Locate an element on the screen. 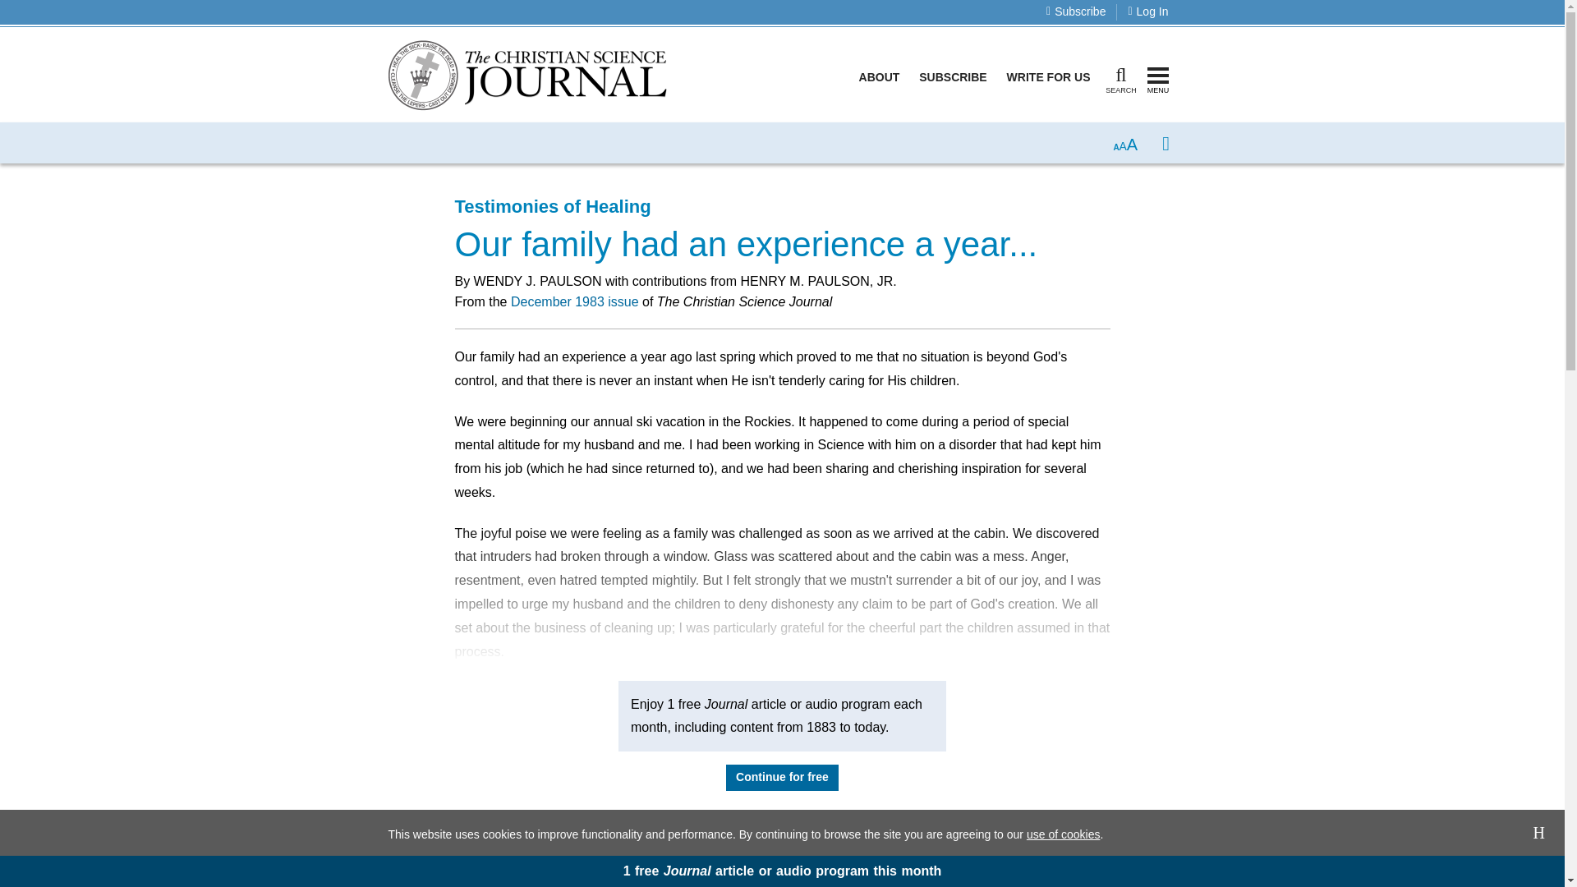 The image size is (1577, 887). ABOUT is located at coordinates (879, 77).